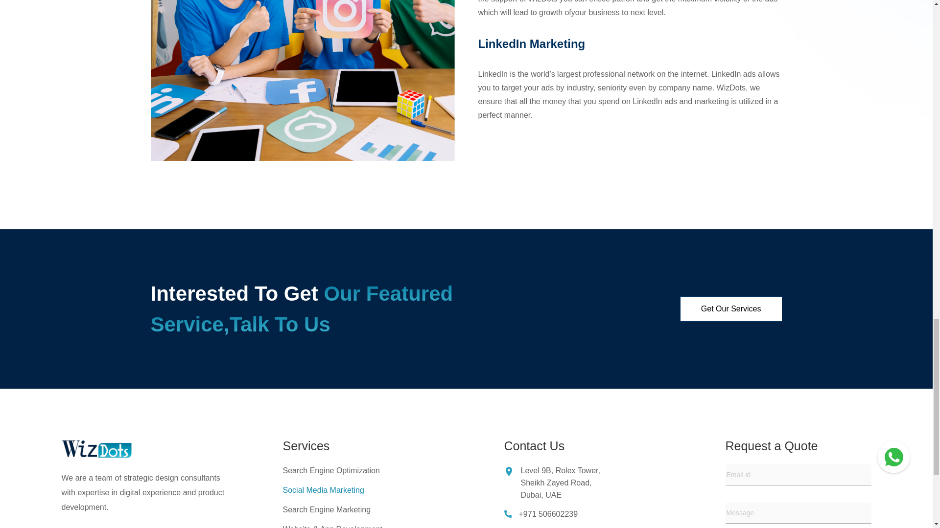  I want to click on Social Media Marketing, so click(323, 490).